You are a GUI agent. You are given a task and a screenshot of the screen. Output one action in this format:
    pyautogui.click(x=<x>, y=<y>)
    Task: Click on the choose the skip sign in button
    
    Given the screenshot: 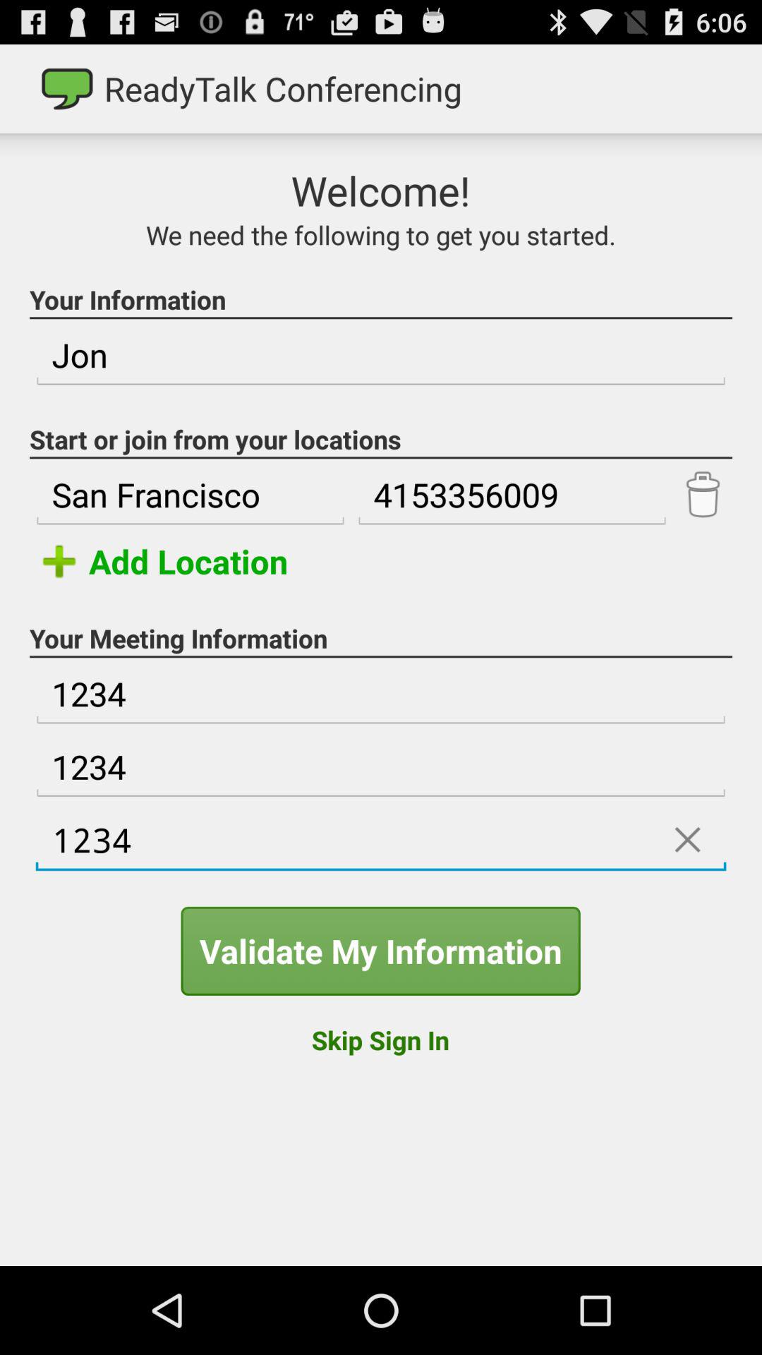 What is the action you would take?
    pyautogui.click(x=380, y=1040)
    